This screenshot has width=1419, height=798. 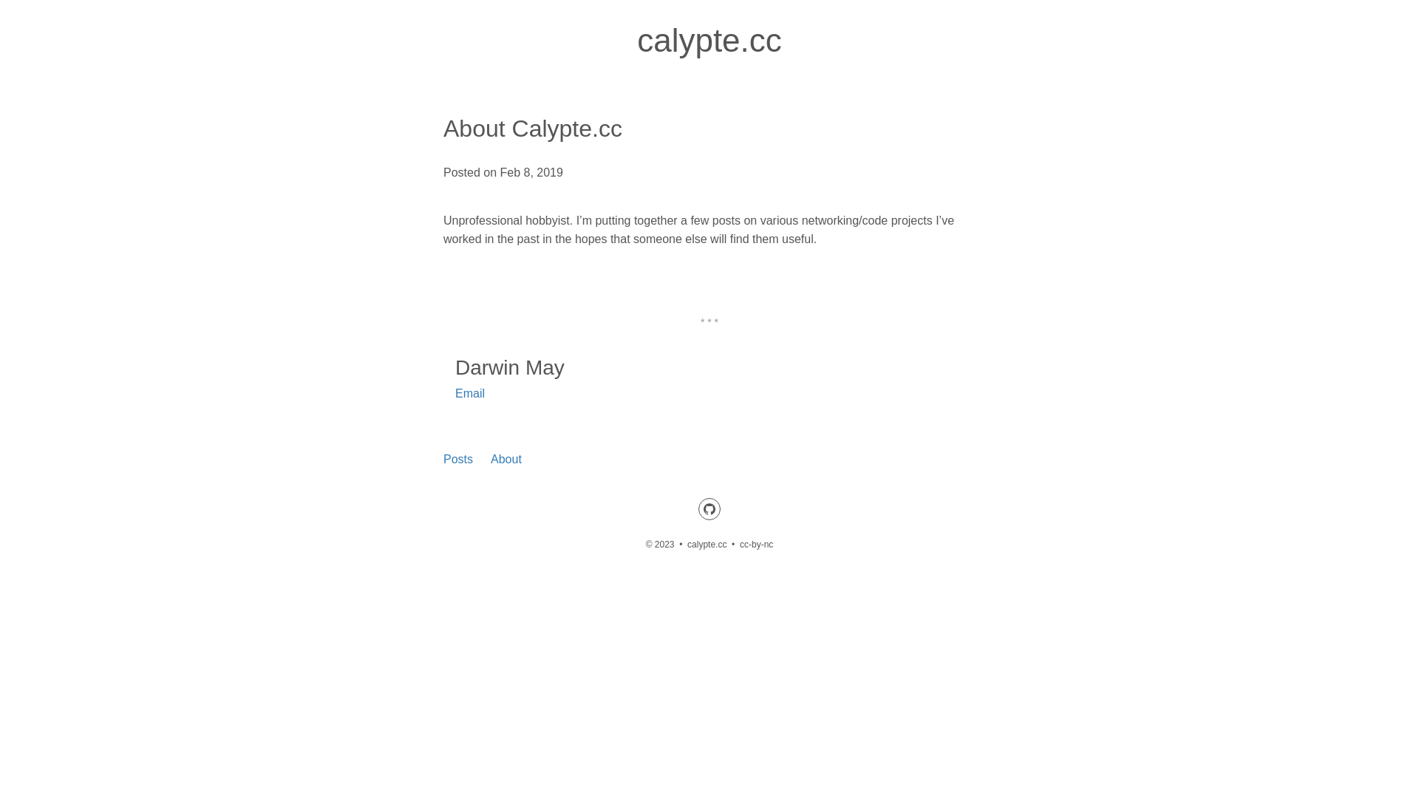 I want to click on calypte.cc, so click(x=709, y=40).